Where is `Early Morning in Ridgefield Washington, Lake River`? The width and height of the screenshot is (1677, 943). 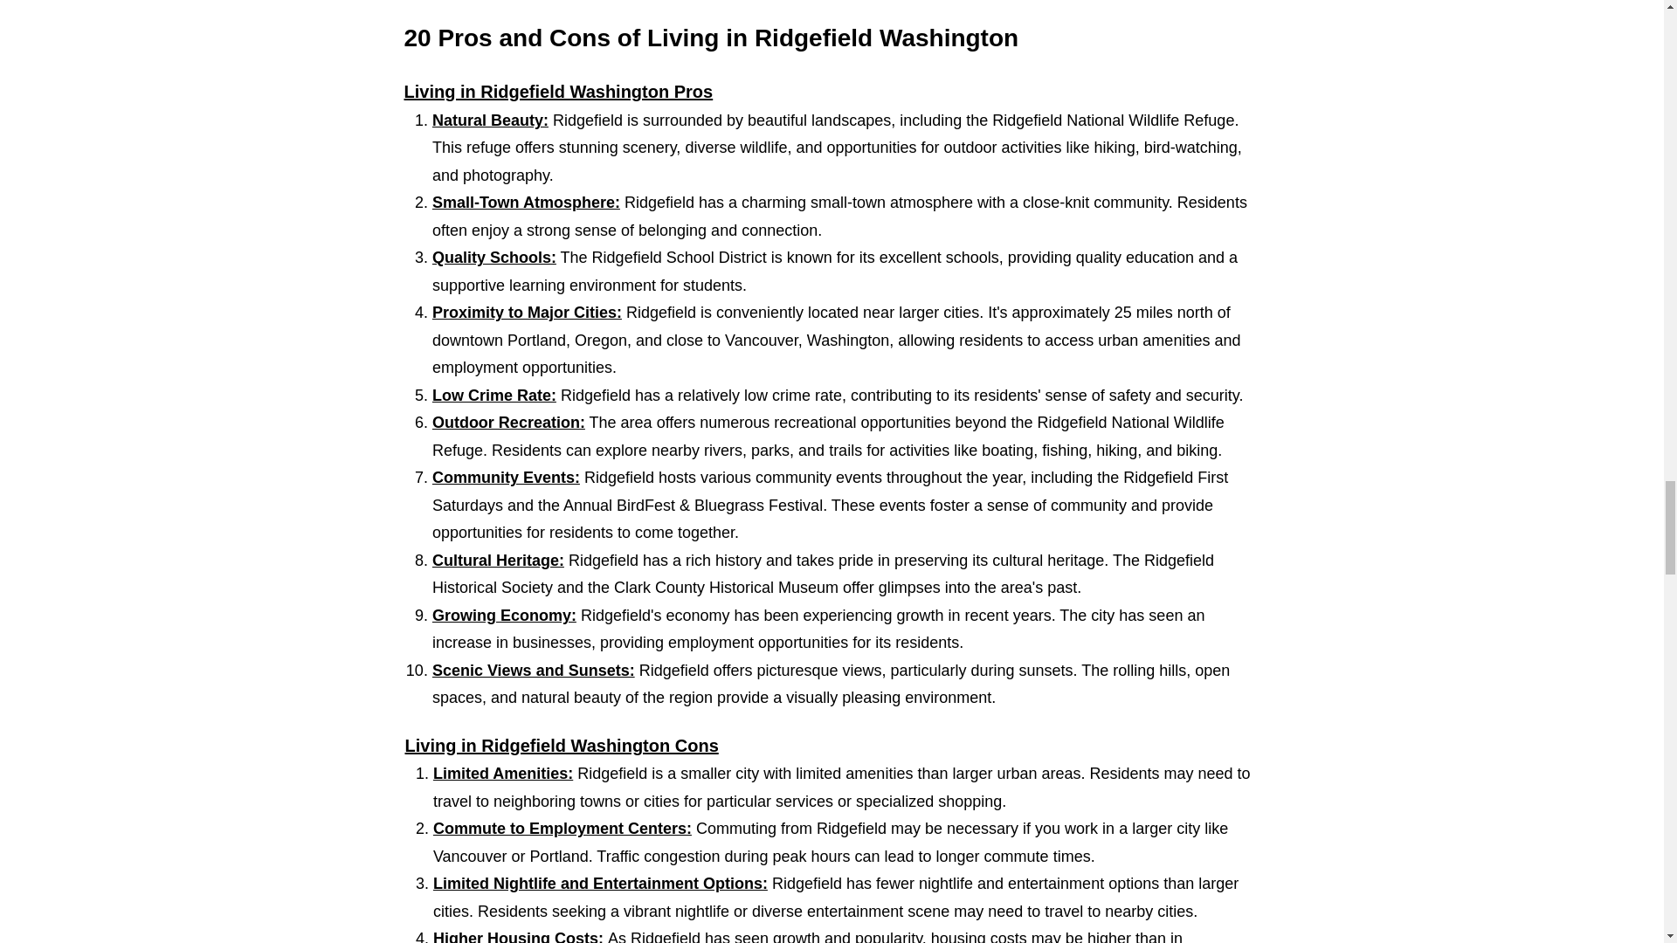
Early Morning in Ridgefield Washington, Lake River is located at coordinates (832, 7).